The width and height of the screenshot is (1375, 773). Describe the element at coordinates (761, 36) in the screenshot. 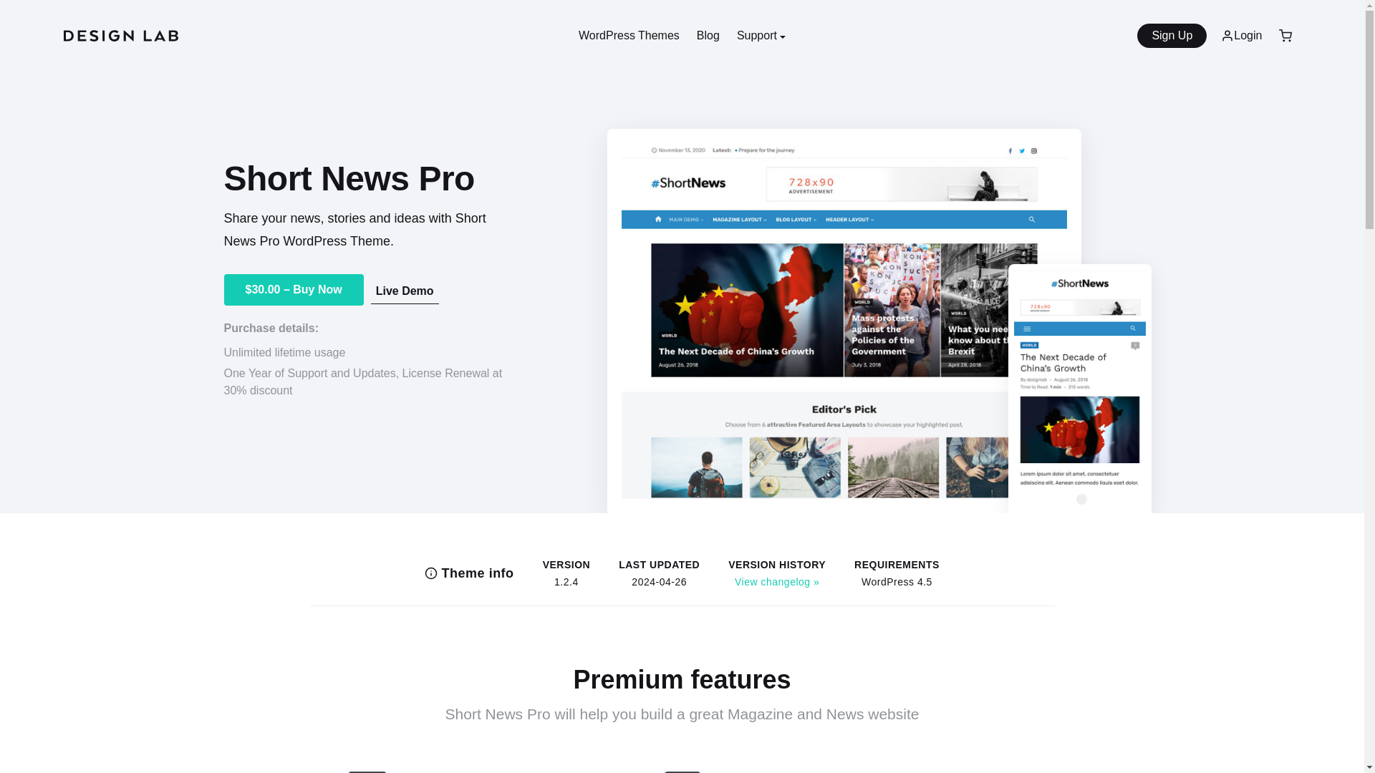

I see `Support` at that location.